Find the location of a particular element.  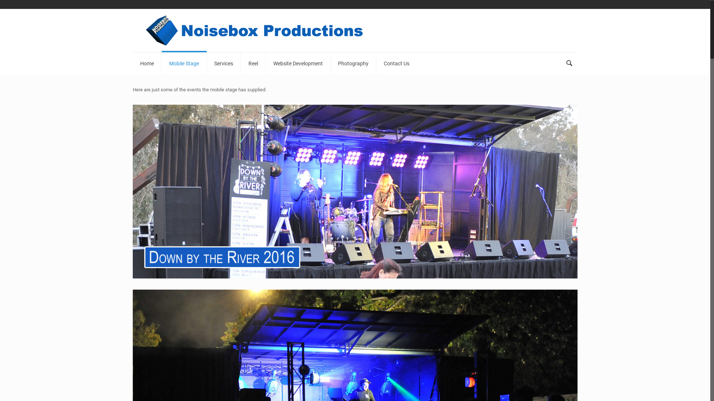

Services is located at coordinates (224, 63).